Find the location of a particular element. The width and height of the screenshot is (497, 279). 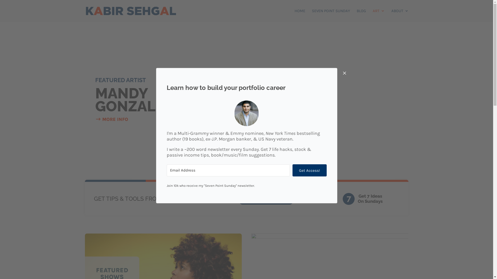

ART is located at coordinates (379, 16).